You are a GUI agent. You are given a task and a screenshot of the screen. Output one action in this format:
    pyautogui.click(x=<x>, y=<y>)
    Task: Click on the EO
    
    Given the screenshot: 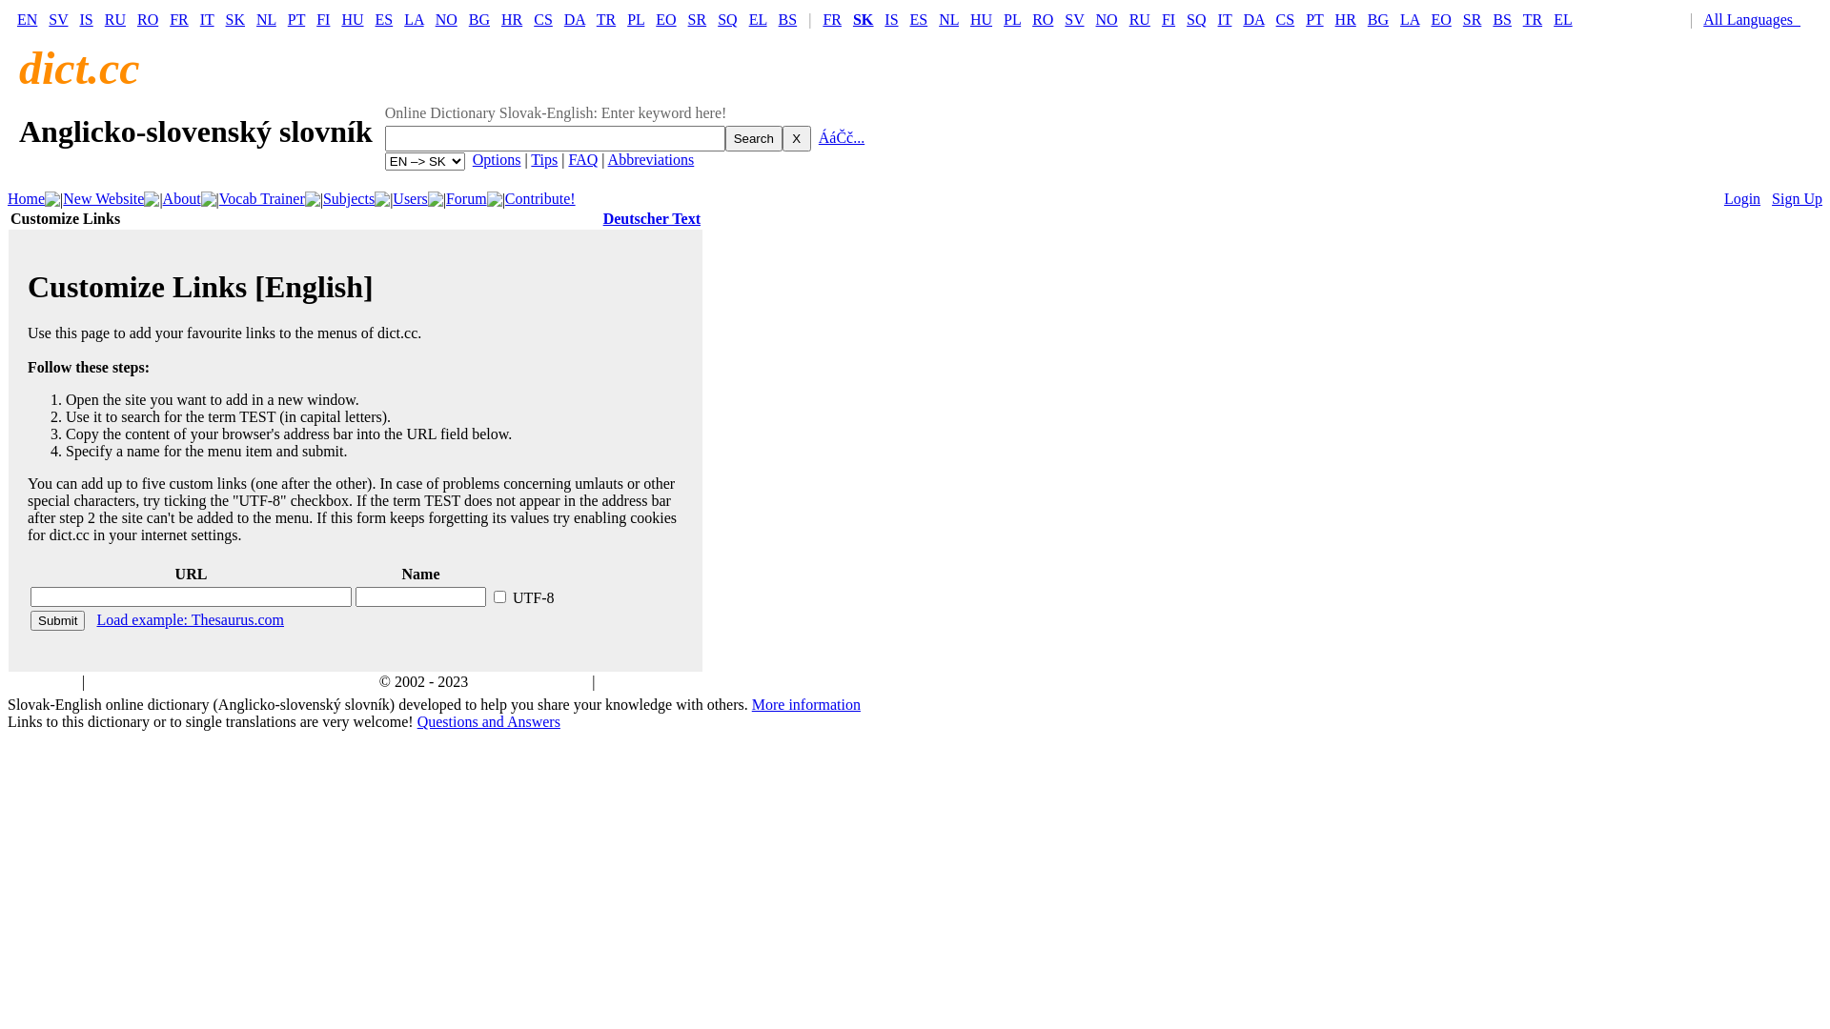 What is the action you would take?
    pyautogui.click(x=1441, y=19)
    